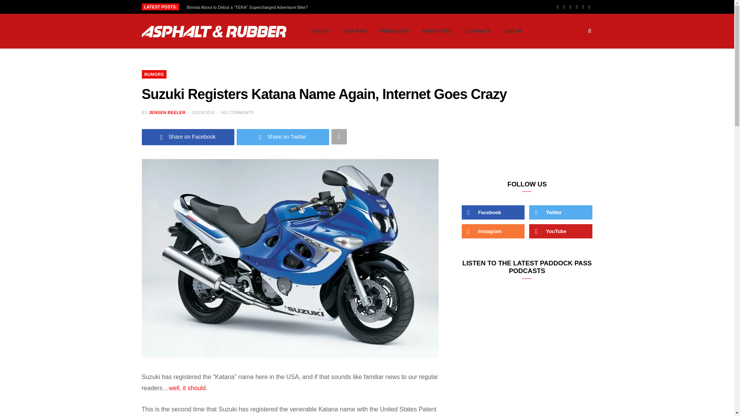 This screenshot has height=416, width=740. I want to click on Posts by Jensen Beeler, so click(167, 112).